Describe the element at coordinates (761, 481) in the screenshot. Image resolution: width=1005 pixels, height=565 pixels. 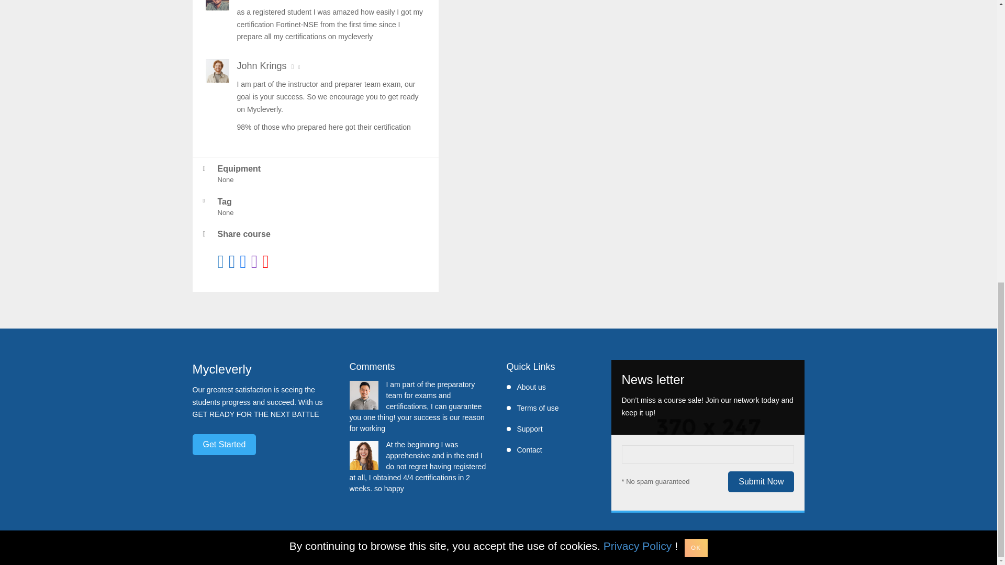
I see `Submit now` at that location.